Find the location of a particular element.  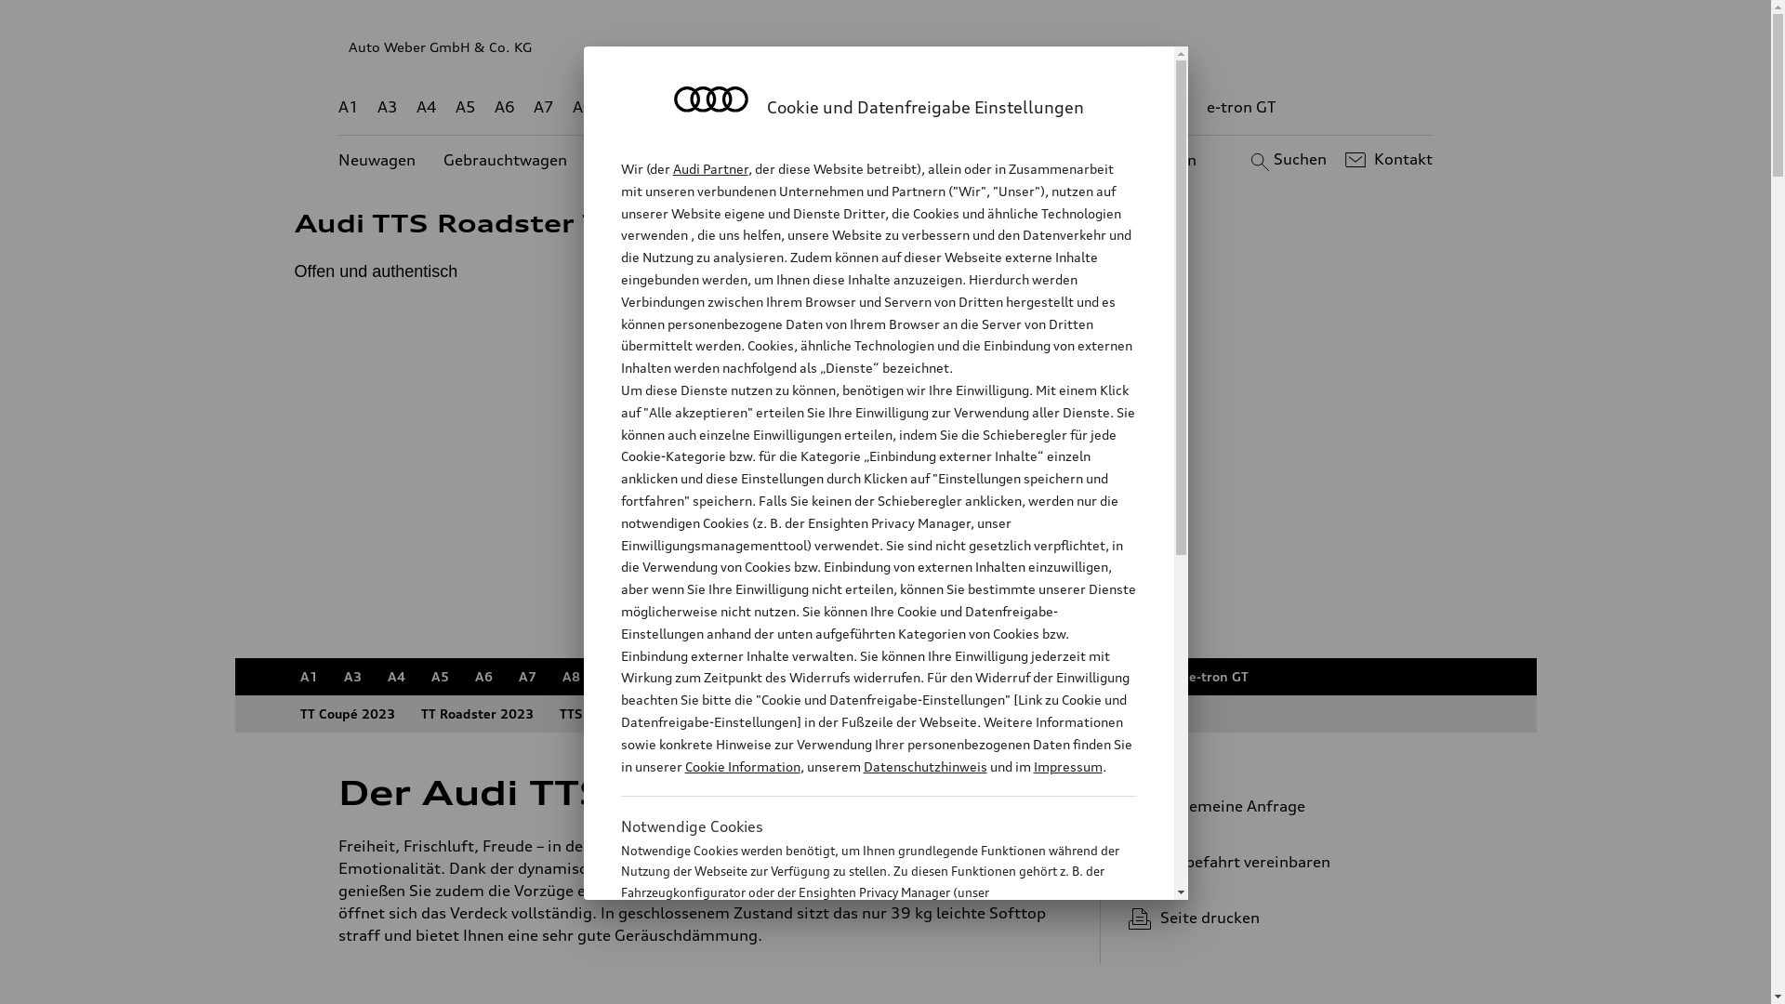

Q2 is located at coordinates (615, 677).